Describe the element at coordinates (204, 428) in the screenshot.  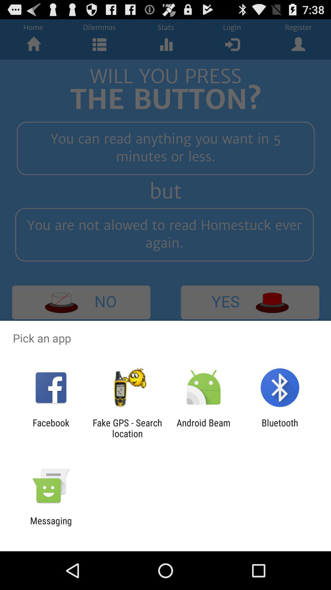
I see `press icon next to fake gps search icon` at that location.